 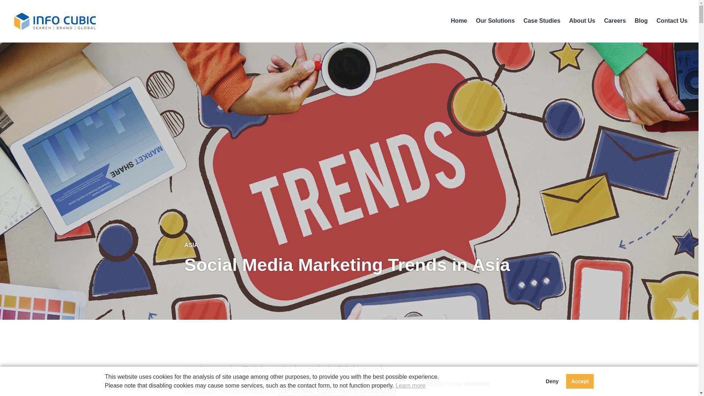 I want to click on Case Studies, so click(x=542, y=21).